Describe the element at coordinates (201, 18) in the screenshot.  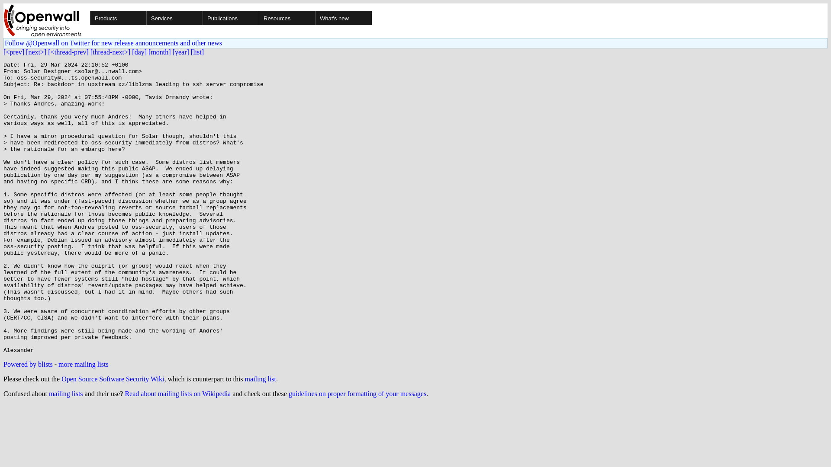
I see `Services` at that location.